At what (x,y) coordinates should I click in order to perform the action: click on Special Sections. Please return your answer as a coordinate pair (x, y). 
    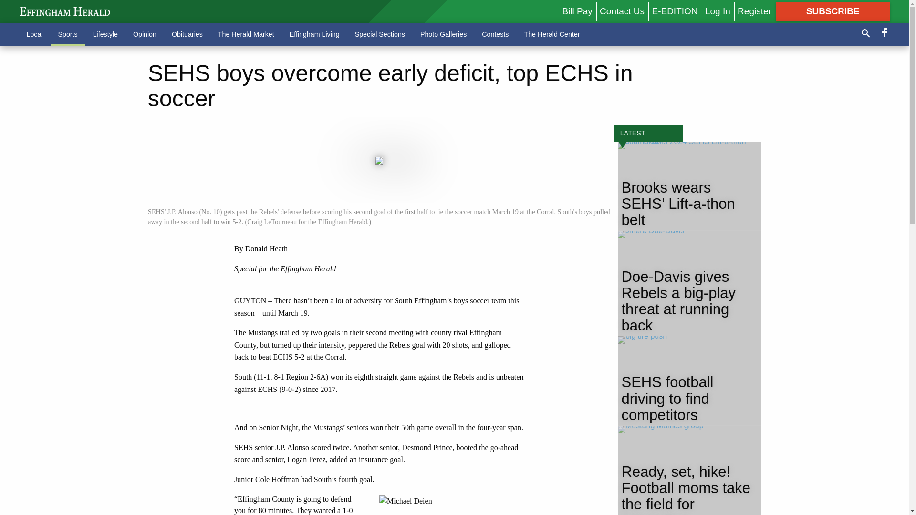
    Looking at the image, I should click on (380, 34).